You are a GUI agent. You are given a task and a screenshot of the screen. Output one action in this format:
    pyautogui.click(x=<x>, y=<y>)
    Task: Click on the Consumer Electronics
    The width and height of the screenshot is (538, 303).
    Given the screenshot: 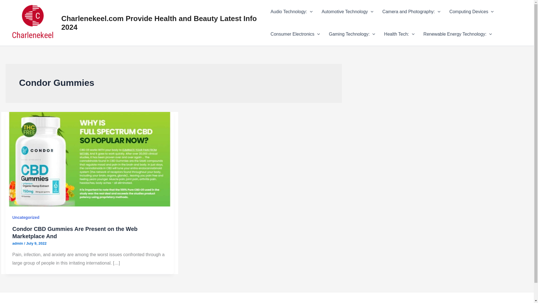 What is the action you would take?
    pyautogui.click(x=295, y=34)
    